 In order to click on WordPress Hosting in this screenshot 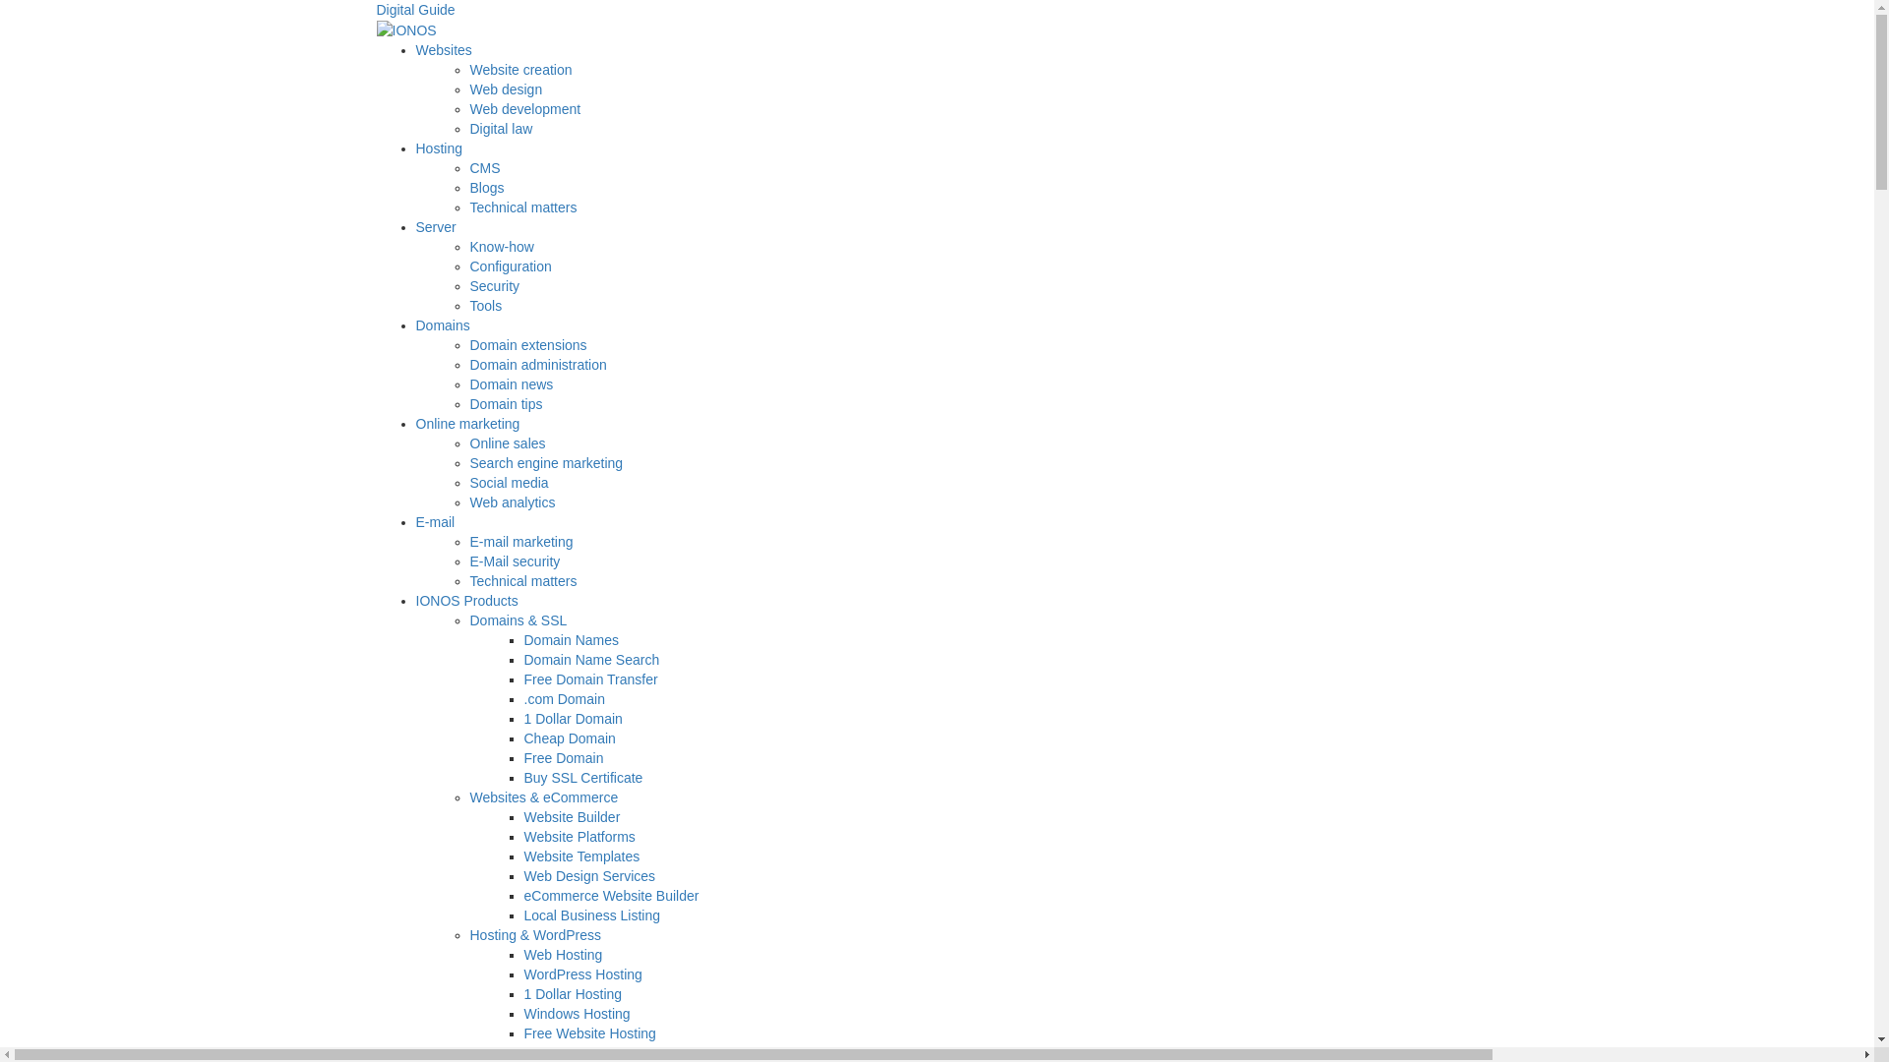, I will do `click(582, 974)`.